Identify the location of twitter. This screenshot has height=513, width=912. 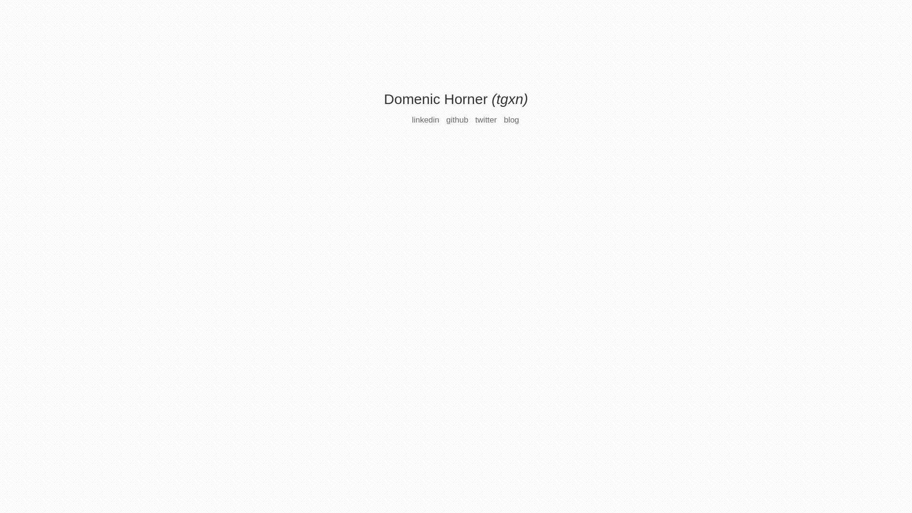
(486, 120).